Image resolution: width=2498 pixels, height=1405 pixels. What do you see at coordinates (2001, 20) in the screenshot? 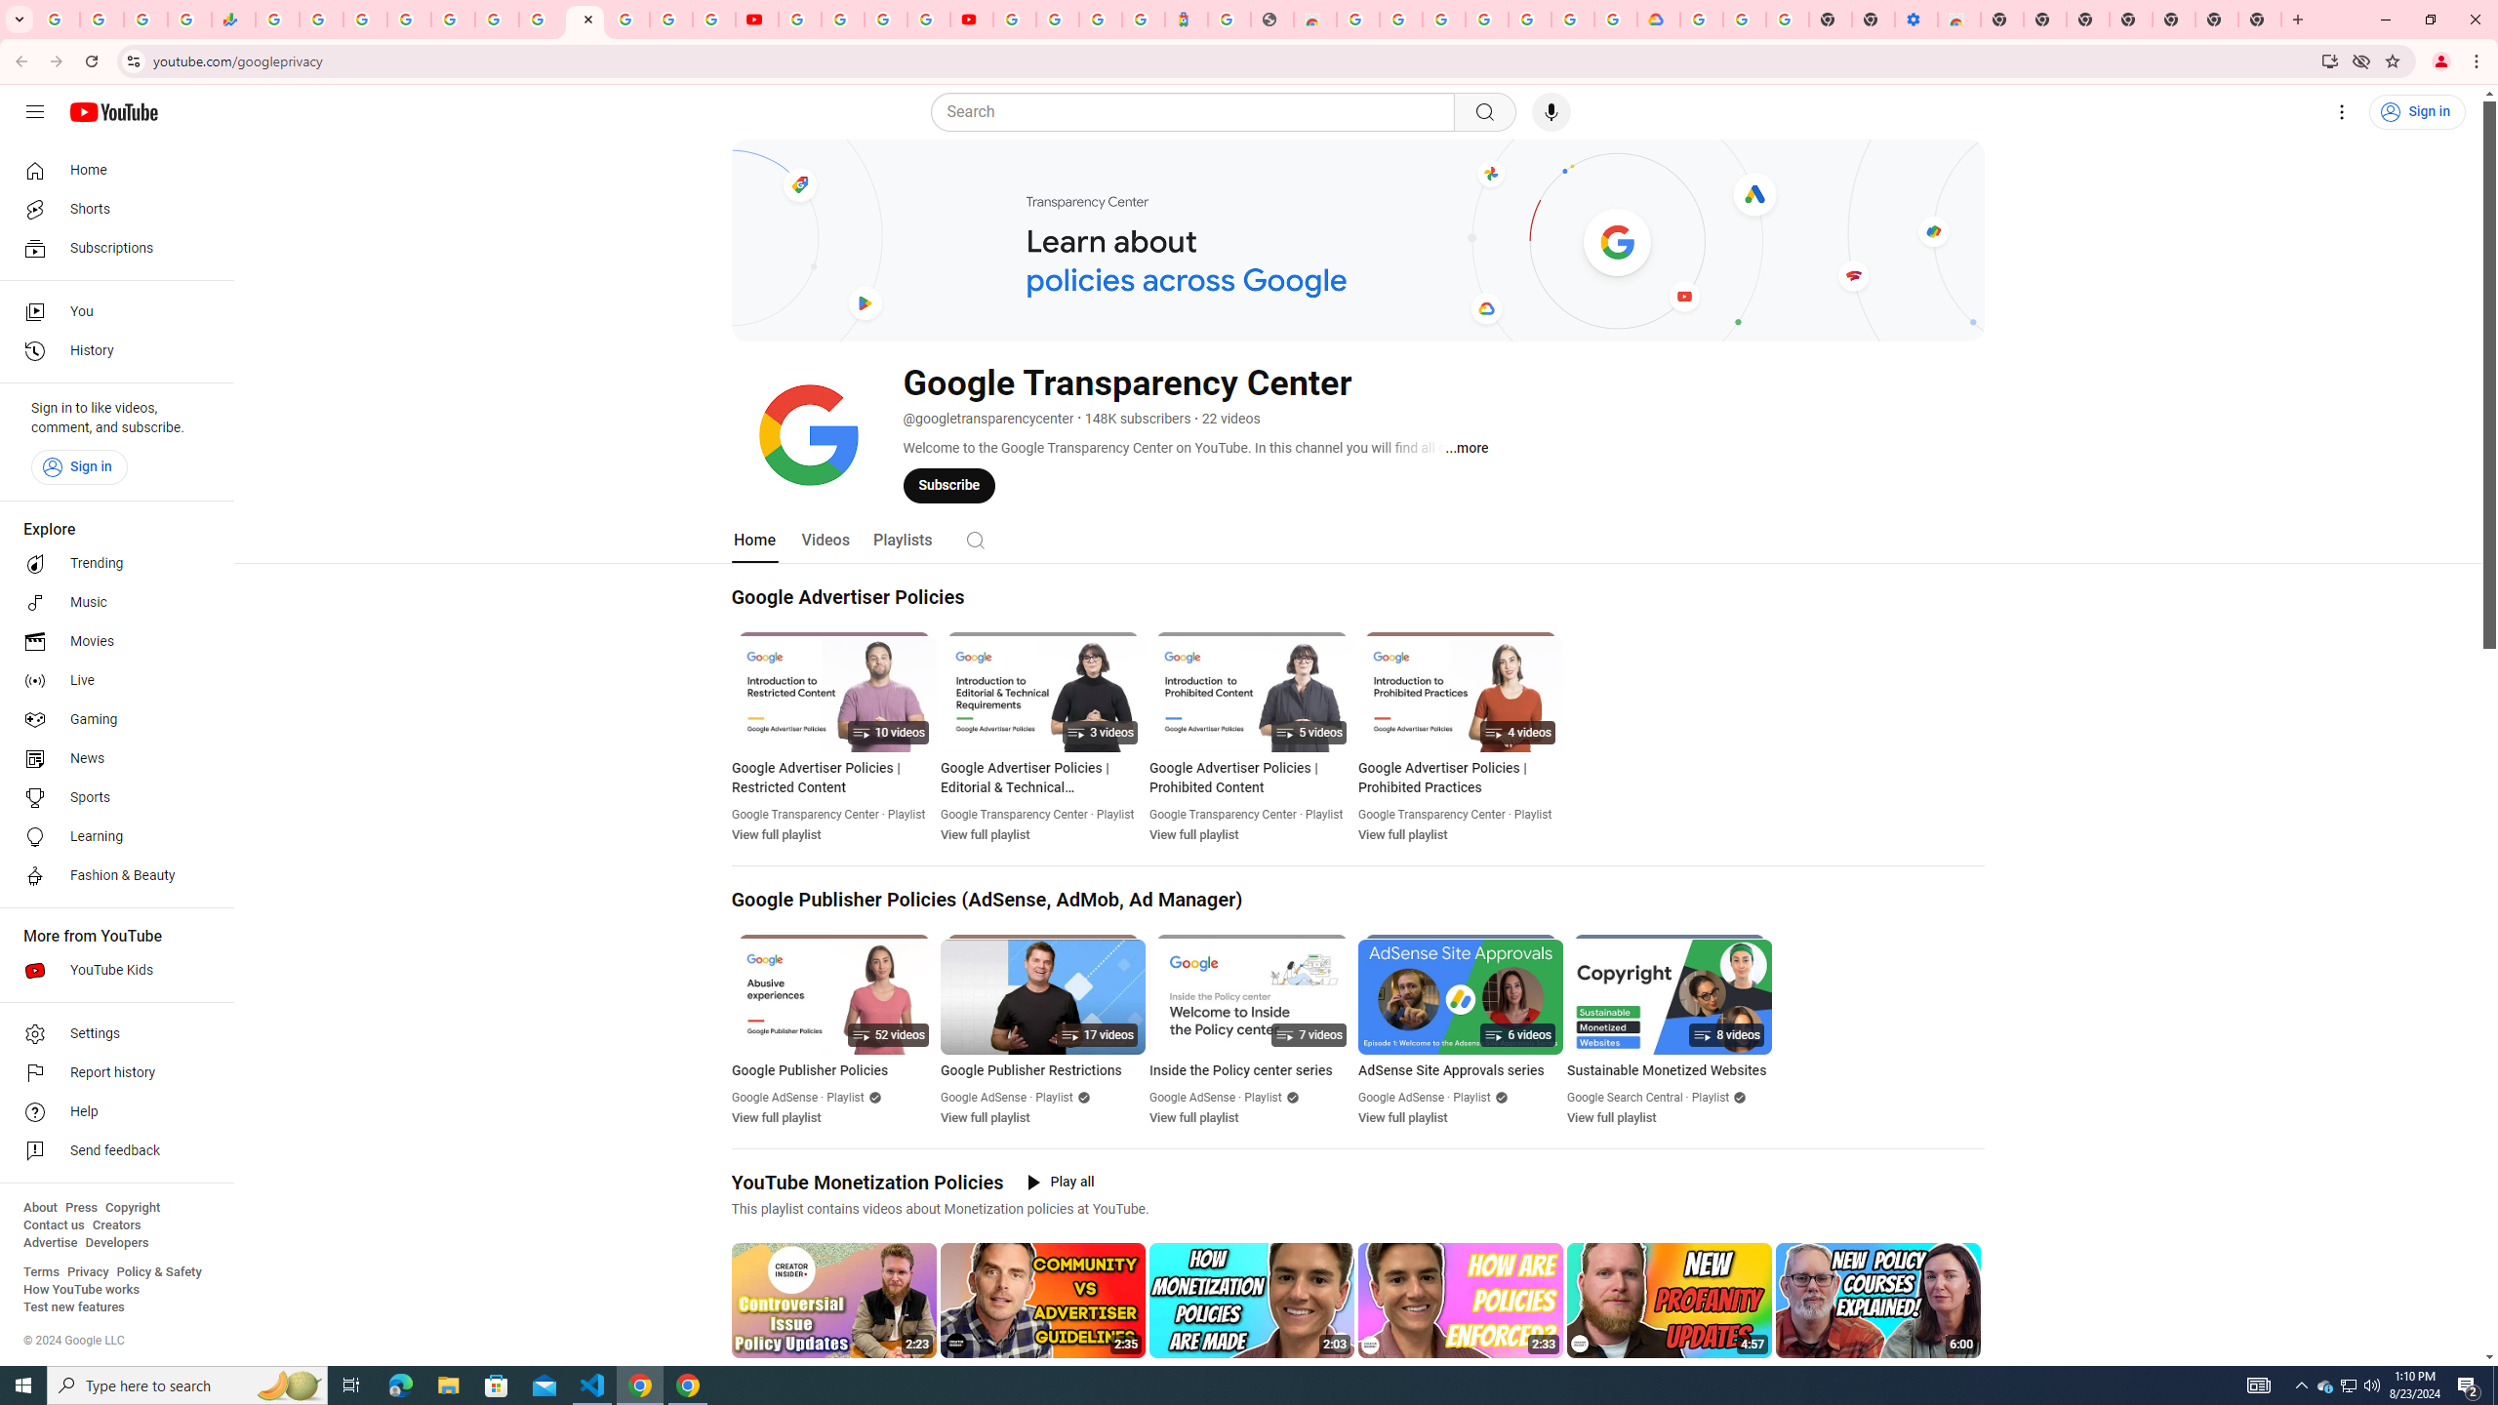
I see `New Tab` at bounding box center [2001, 20].